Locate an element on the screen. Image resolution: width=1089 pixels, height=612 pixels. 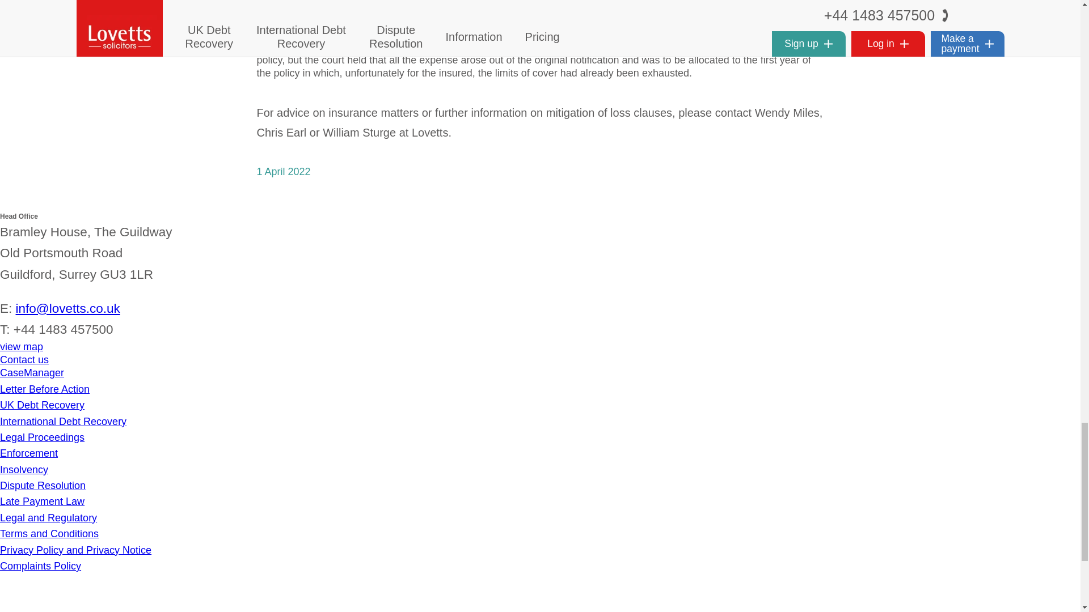
International Debt Recovery is located at coordinates (63, 422).